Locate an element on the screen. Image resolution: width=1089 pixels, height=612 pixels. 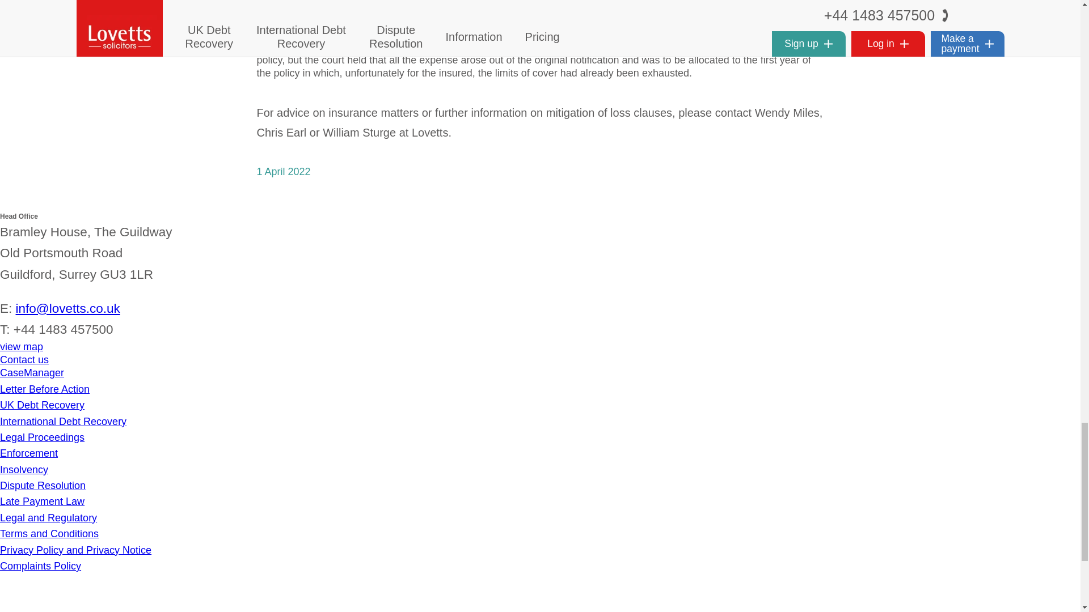
International Debt Recovery is located at coordinates (63, 422).